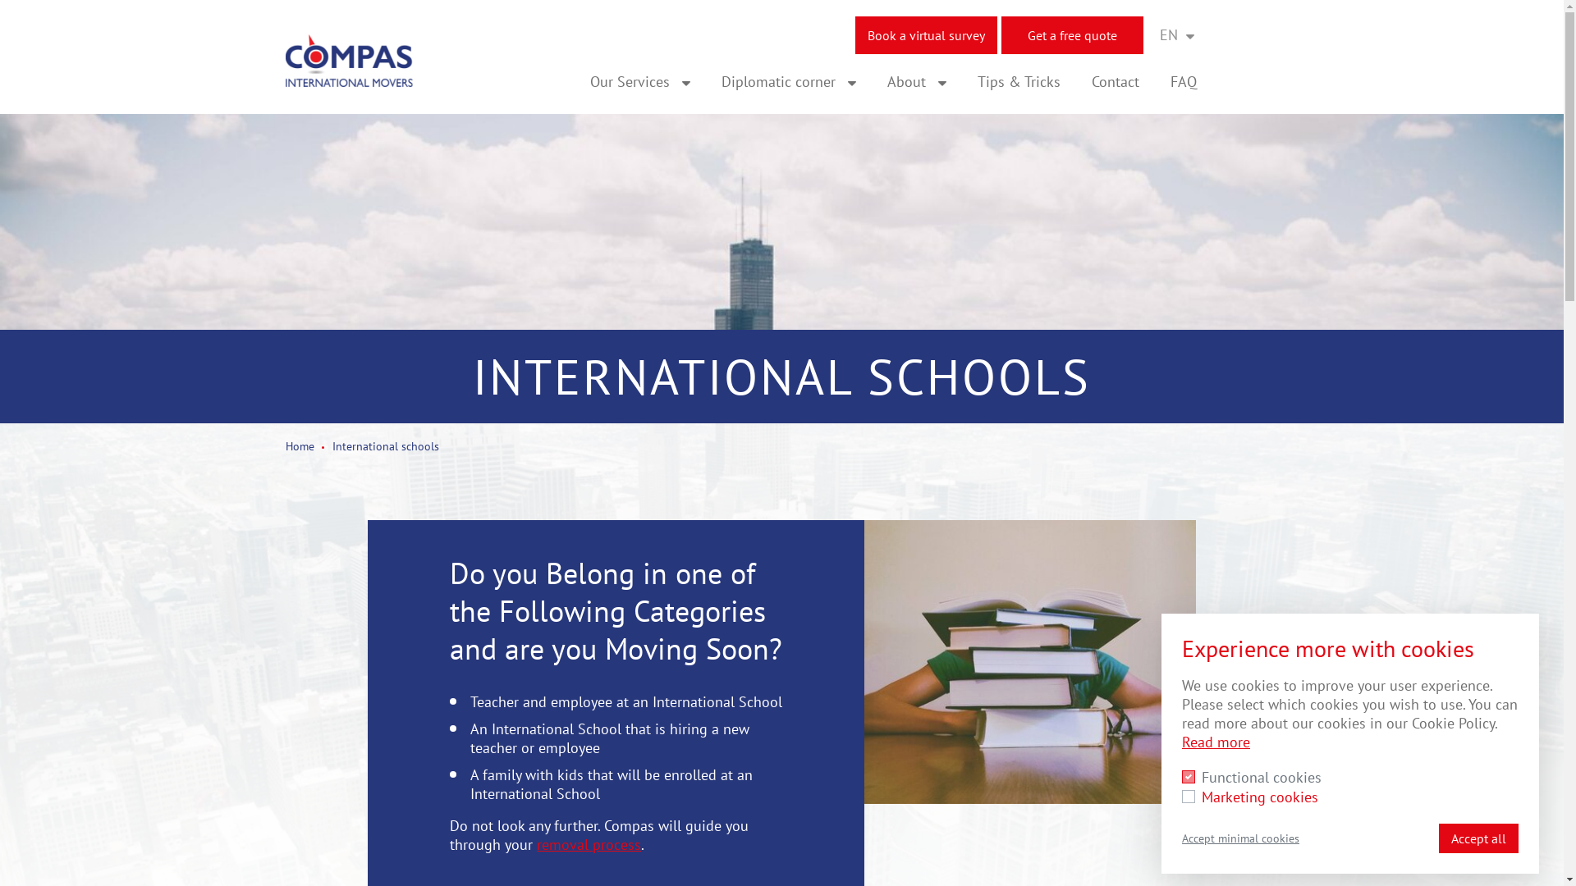  Describe the element at coordinates (1479, 838) in the screenshot. I see `Accept all` at that location.